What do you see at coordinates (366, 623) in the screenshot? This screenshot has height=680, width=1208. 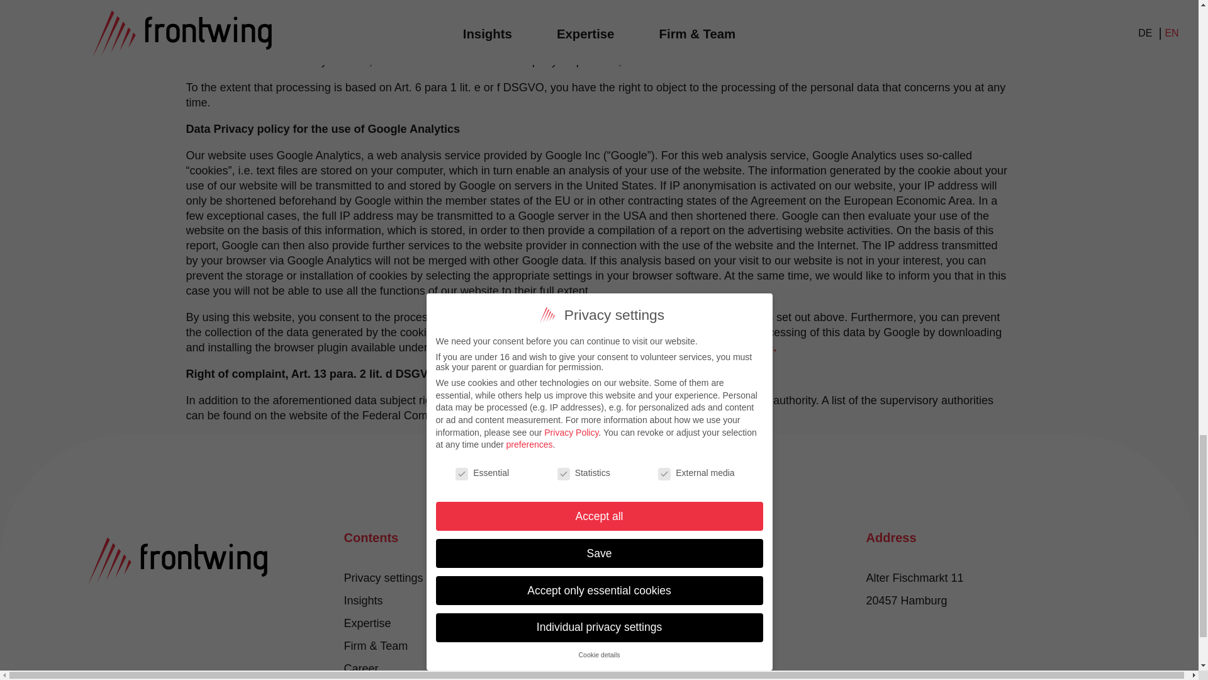 I see `Expertise` at bounding box center [366, 623].